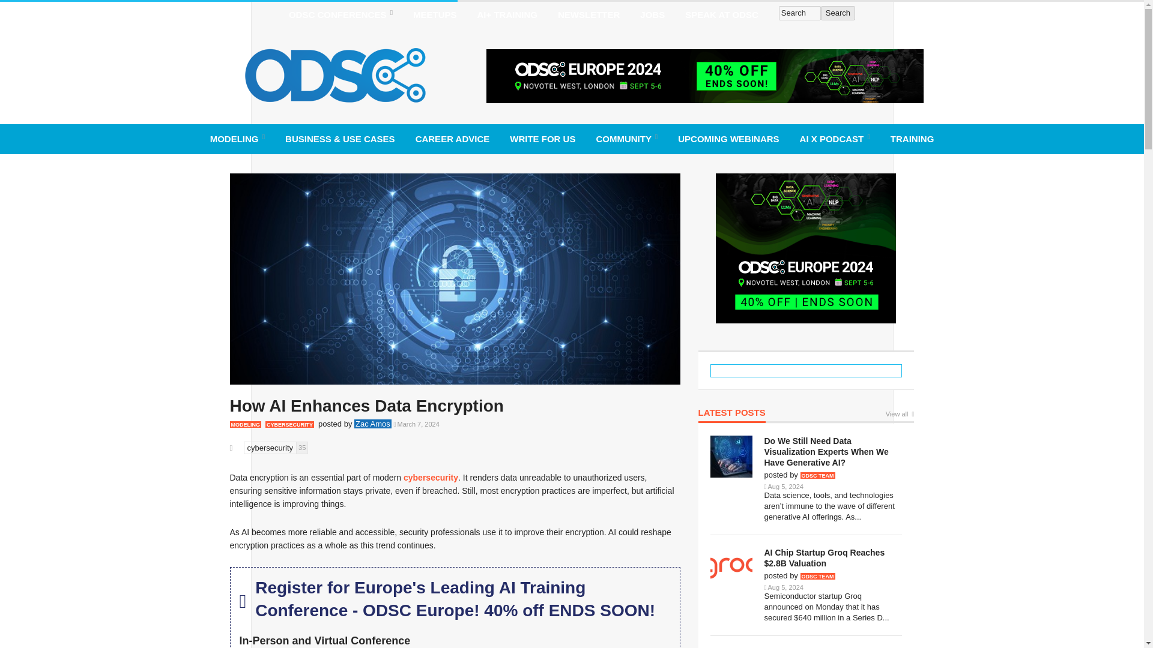  Describe the element at coordinates (652, 14) in the screenshot. I see `JOBS` at that location.